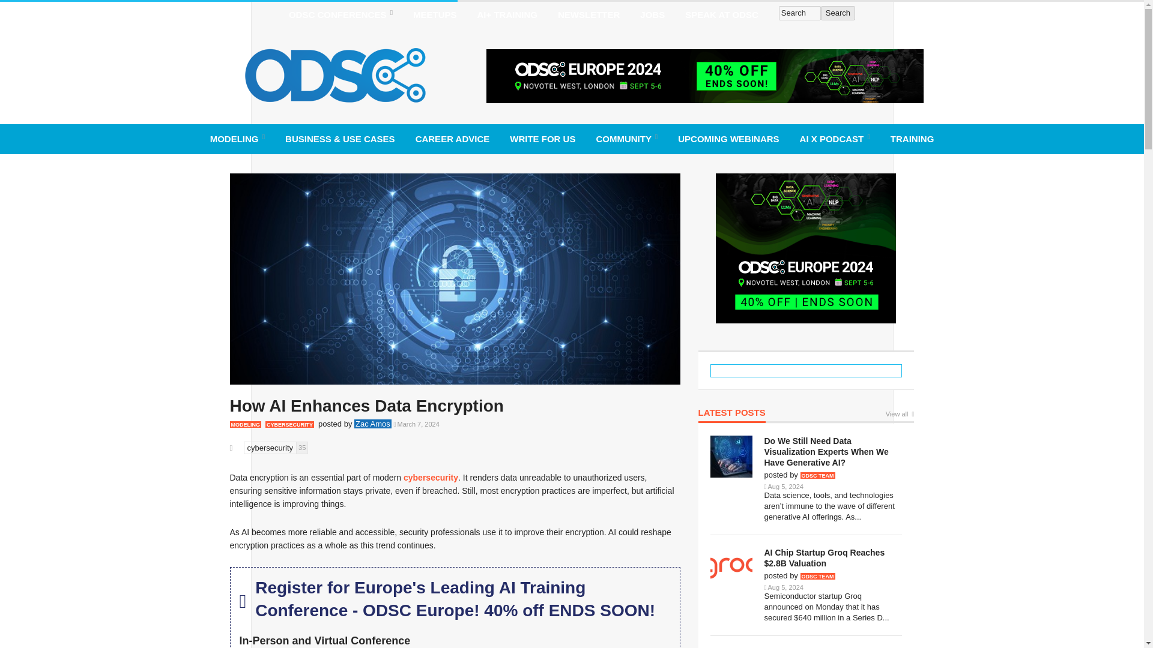  Describe the element at coordinates (652, 14) in the screenshot. I see `JOBS` at that location.